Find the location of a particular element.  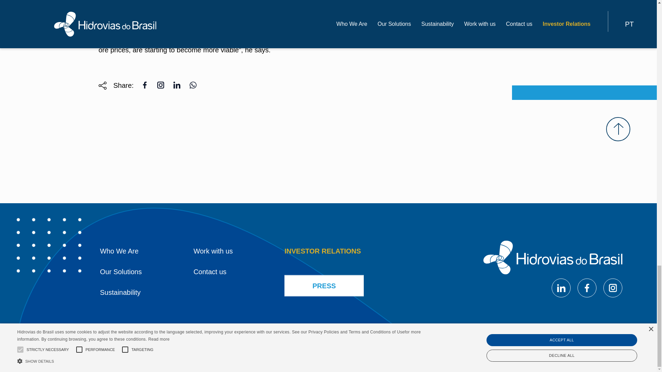

Contact us is located at coordinates (210, 271).